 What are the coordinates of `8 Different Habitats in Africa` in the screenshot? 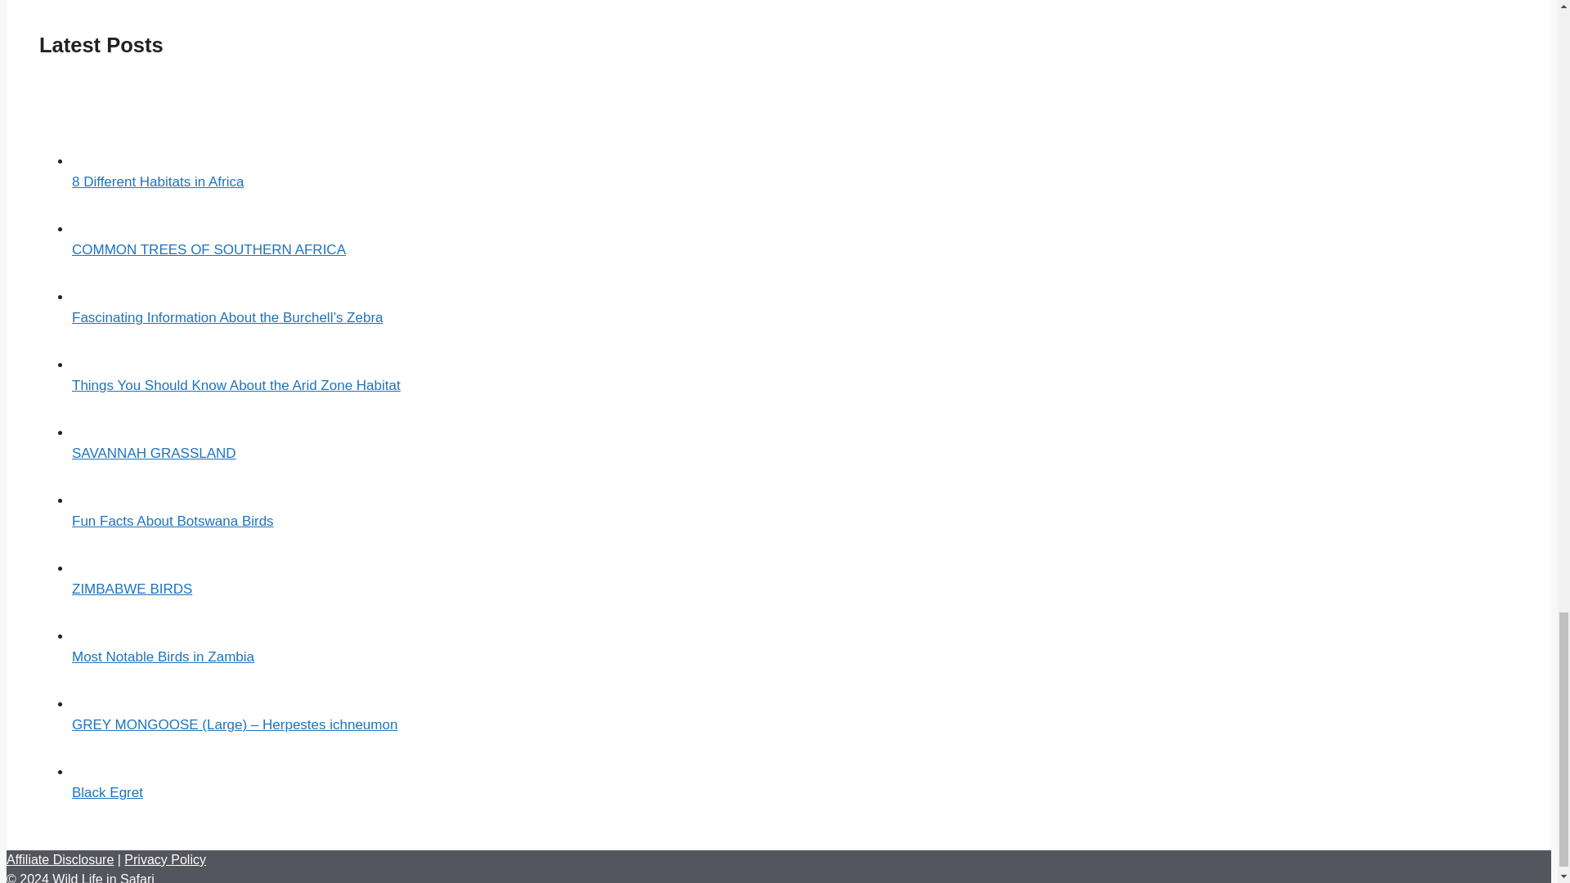 It's located at (157, 182).